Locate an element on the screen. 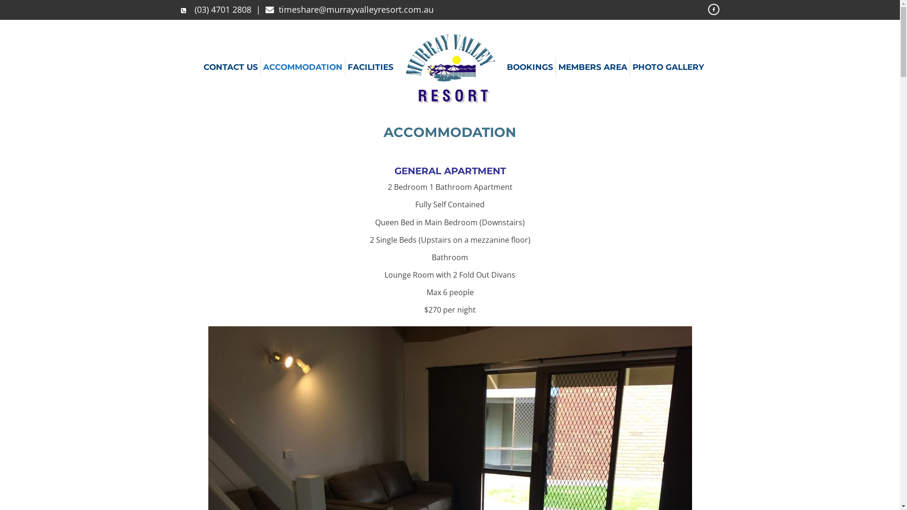  ACCOMMODATION is located at coordinates (303, 67).